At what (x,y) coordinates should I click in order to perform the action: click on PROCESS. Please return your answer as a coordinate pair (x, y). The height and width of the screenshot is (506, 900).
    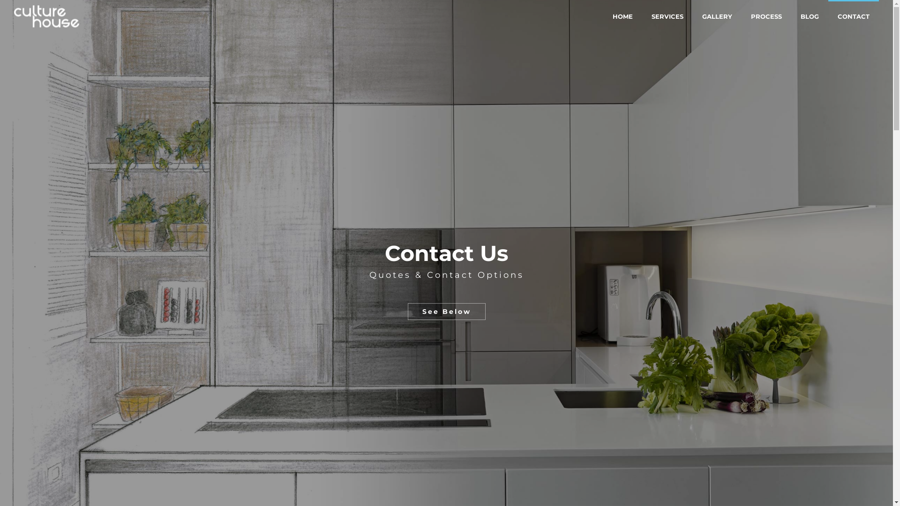
    Looking at the image, I should click on (766, 16).